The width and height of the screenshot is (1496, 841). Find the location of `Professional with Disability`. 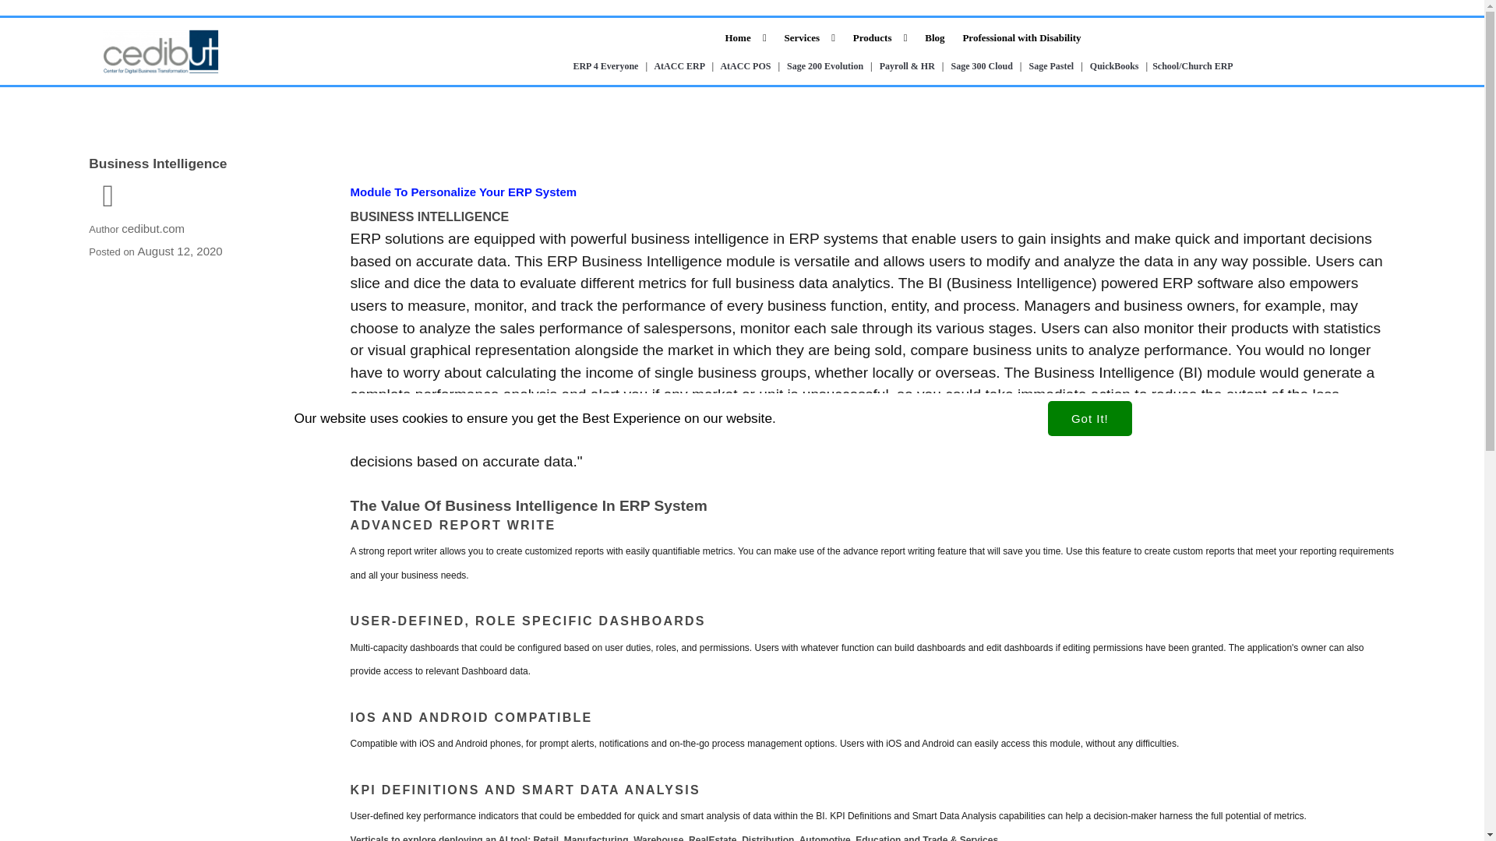

Professional with Disability is located at coordinates (1021, 37).